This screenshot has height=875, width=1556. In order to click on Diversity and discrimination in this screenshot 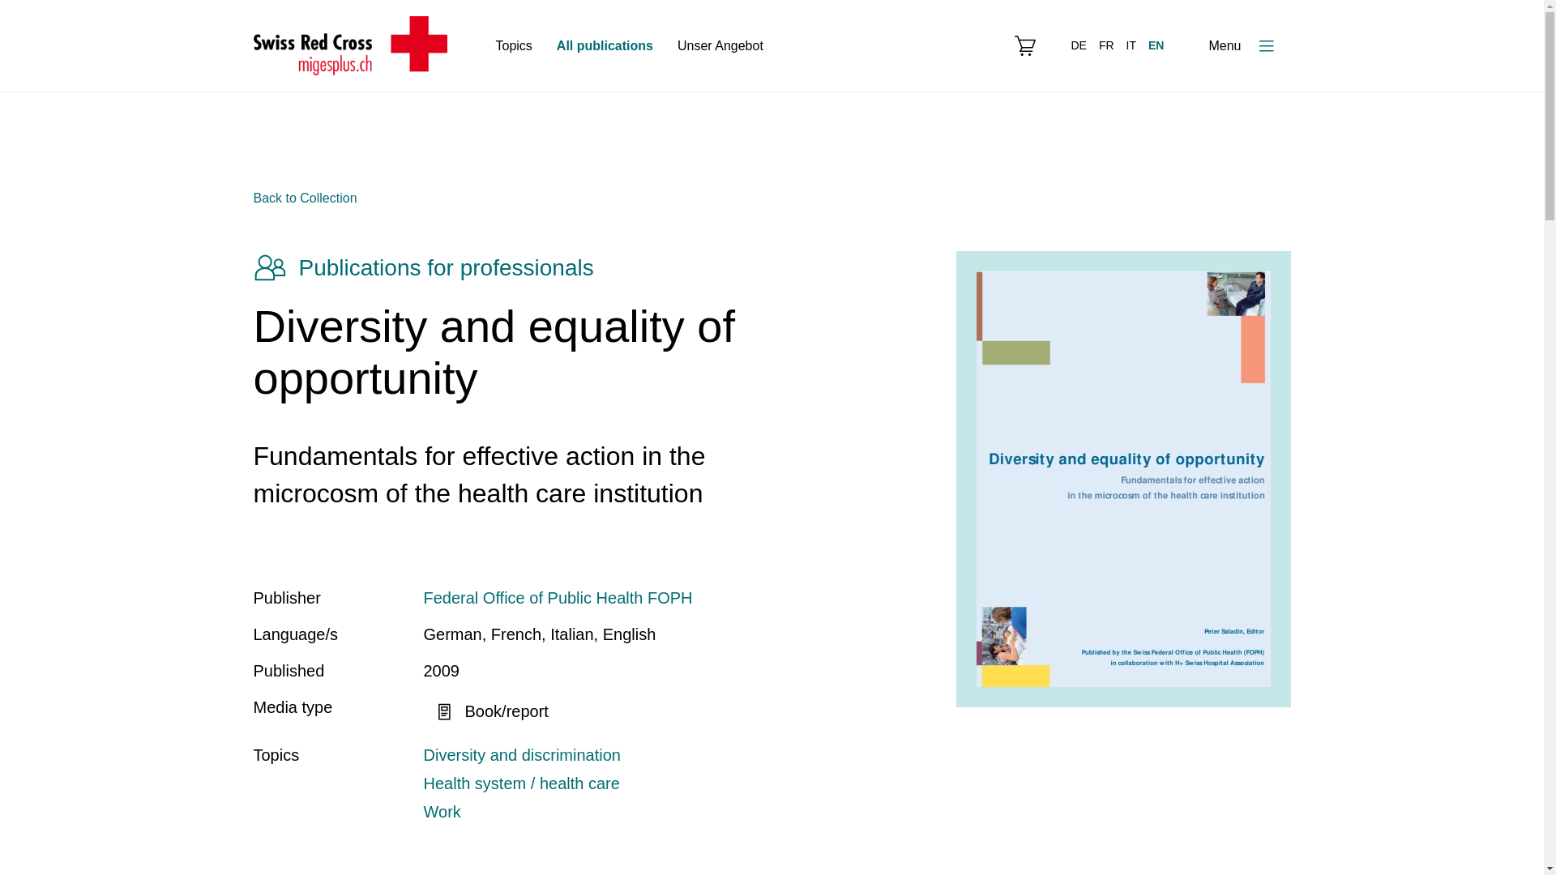, I will do `click(612, 755)`.